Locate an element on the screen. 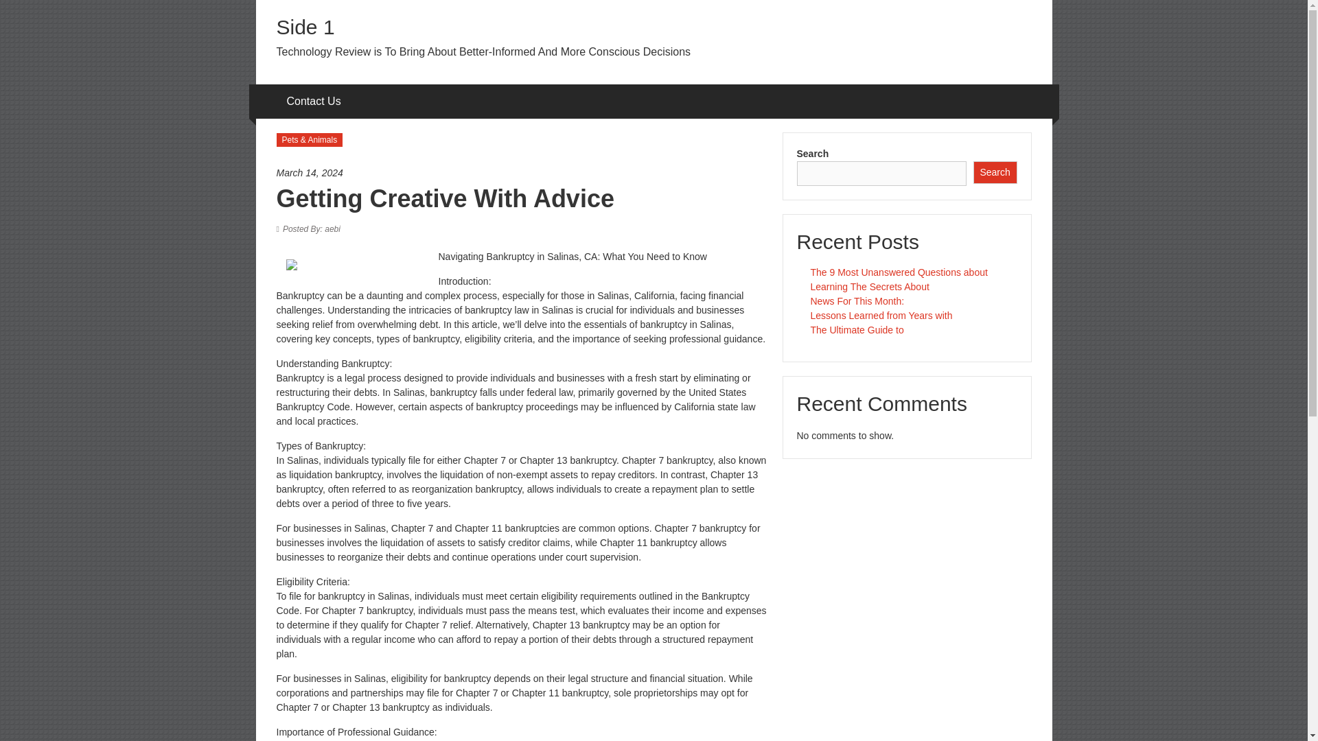 This screenshot has width=1318, height=741. Lessons Learned from Years with is located at coordinates (881, 316).